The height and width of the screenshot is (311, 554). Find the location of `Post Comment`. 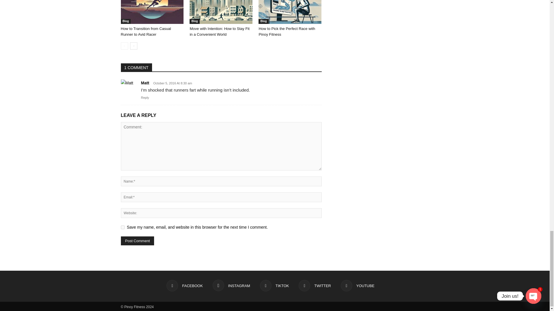

Post Comment is located at coordinates (137, 241).